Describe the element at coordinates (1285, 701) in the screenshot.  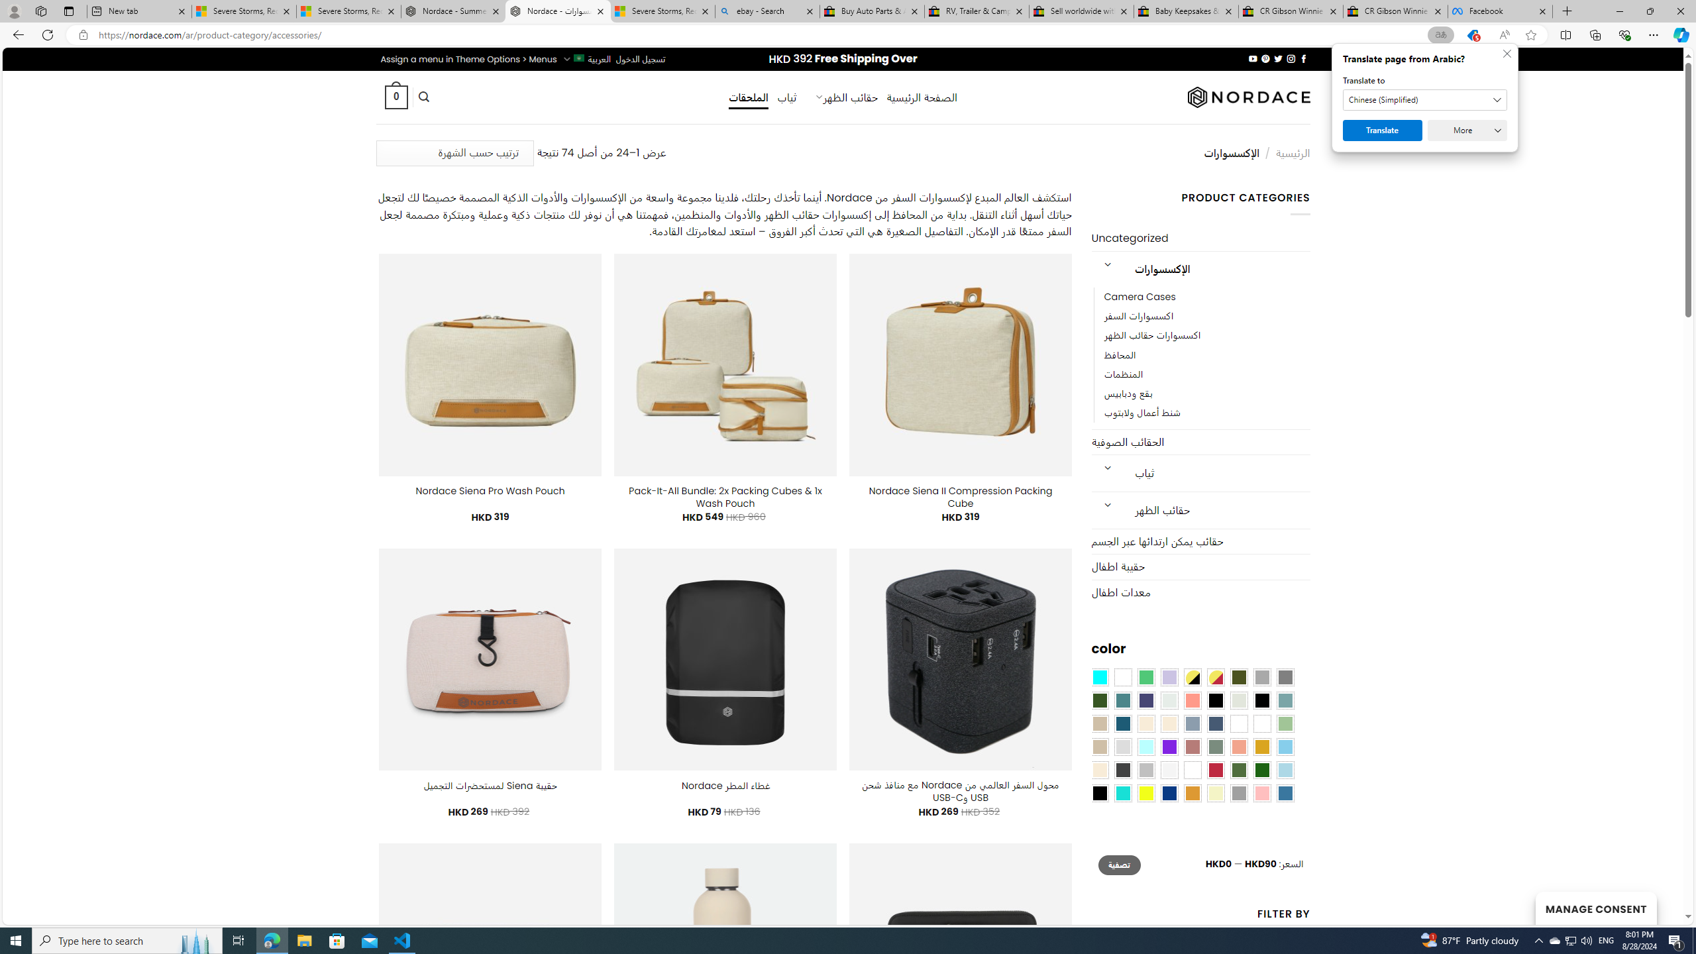
I see `Blue Sage` at that location.